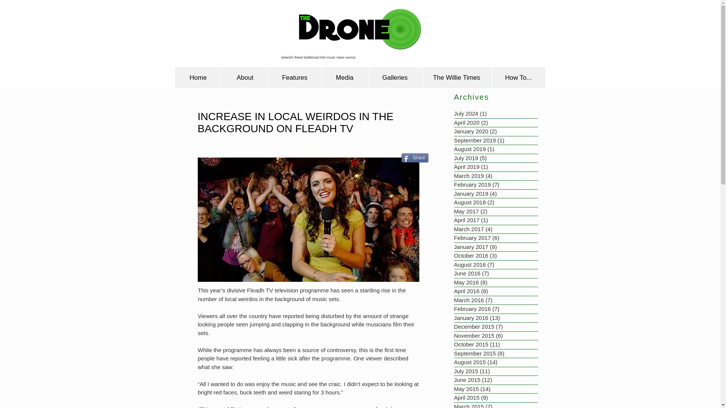 The image size is (726, 408). What do you see at coordinates (395, 78) in the screenshot?
I see `Galleries` at bounding box center [395, 78].